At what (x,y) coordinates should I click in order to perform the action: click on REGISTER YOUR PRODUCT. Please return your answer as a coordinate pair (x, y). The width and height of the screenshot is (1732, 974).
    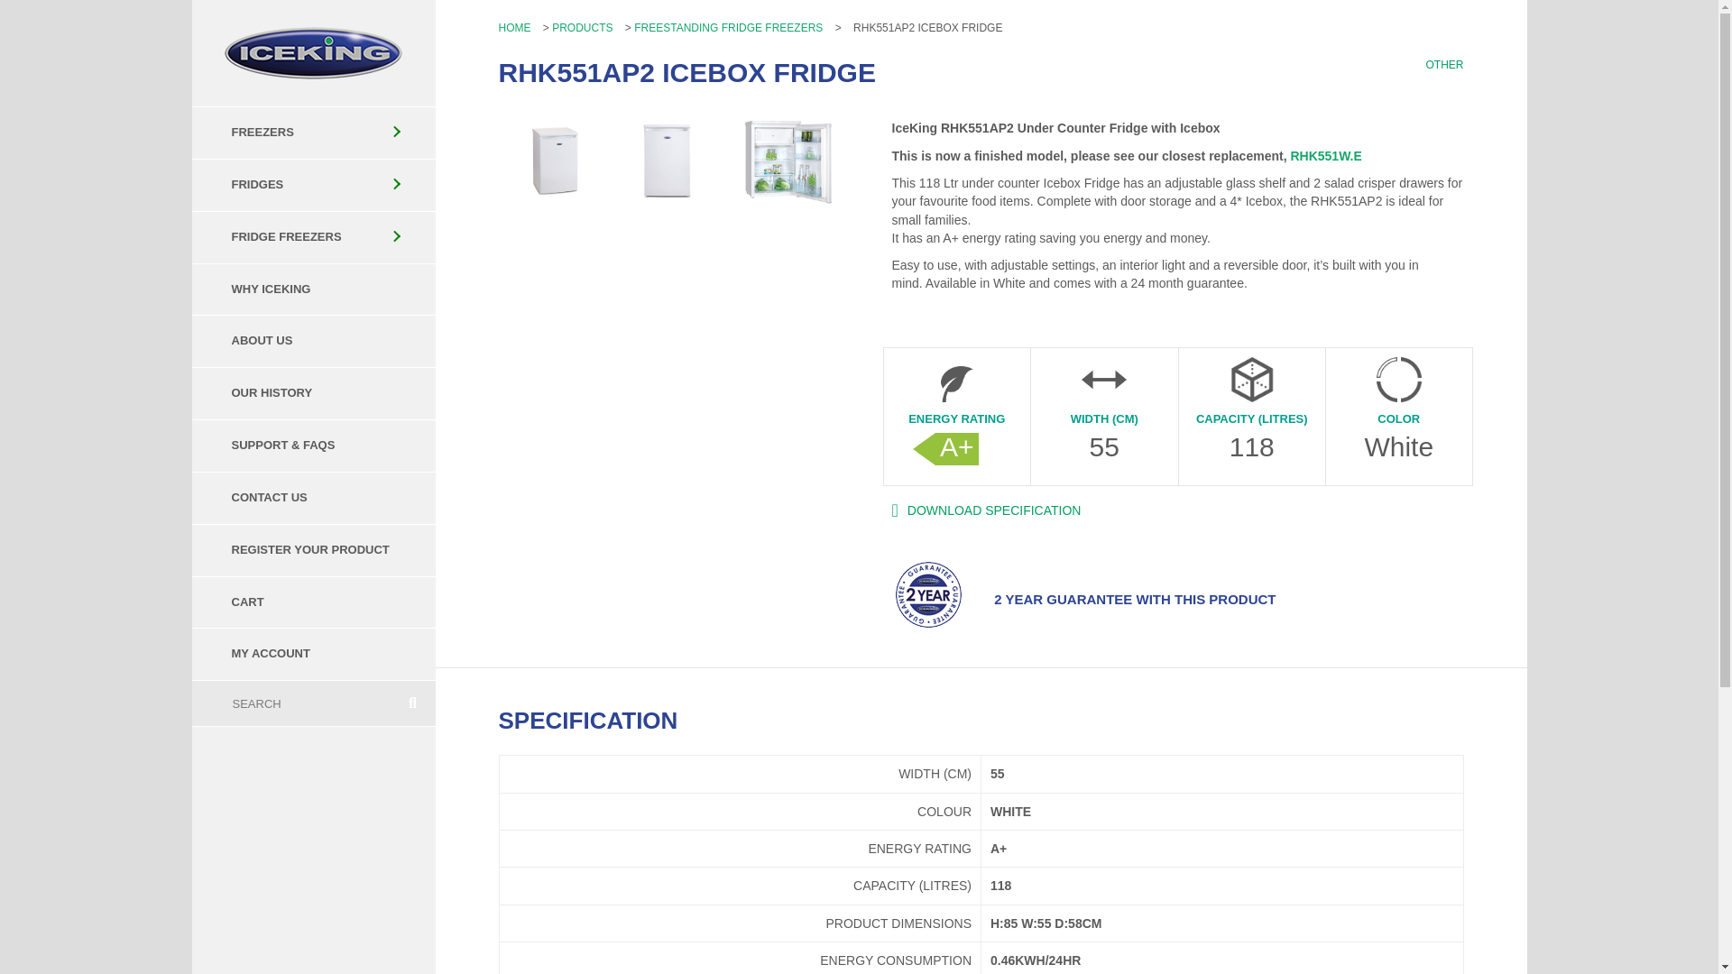
    Looking at the image, I should click on (312, 550).